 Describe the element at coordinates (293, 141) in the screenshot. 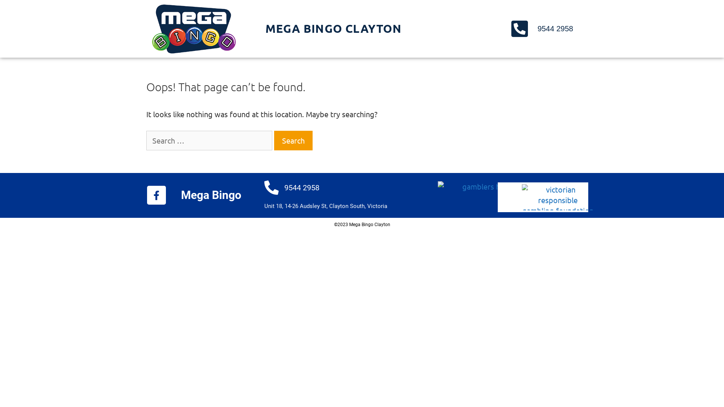

I see `Search` at that location.